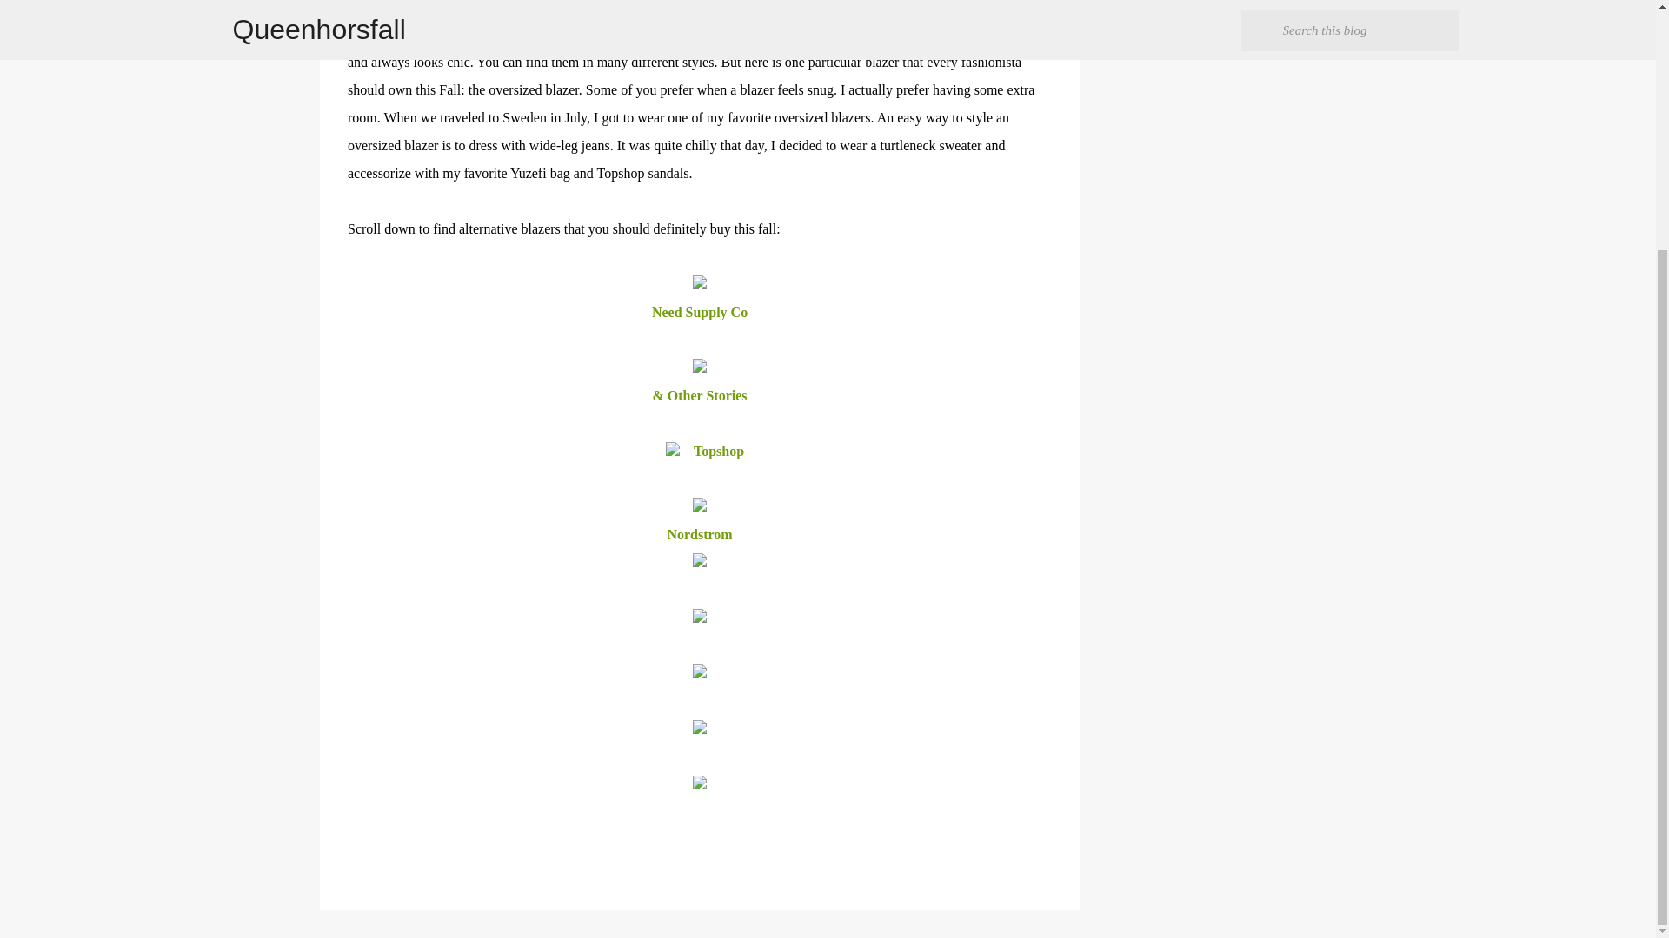 The width and height of the screenshot is (1669, 938). Describe the element at coordinates (700, 313) in the screenshot. I see `Need Supply Co` at that location.